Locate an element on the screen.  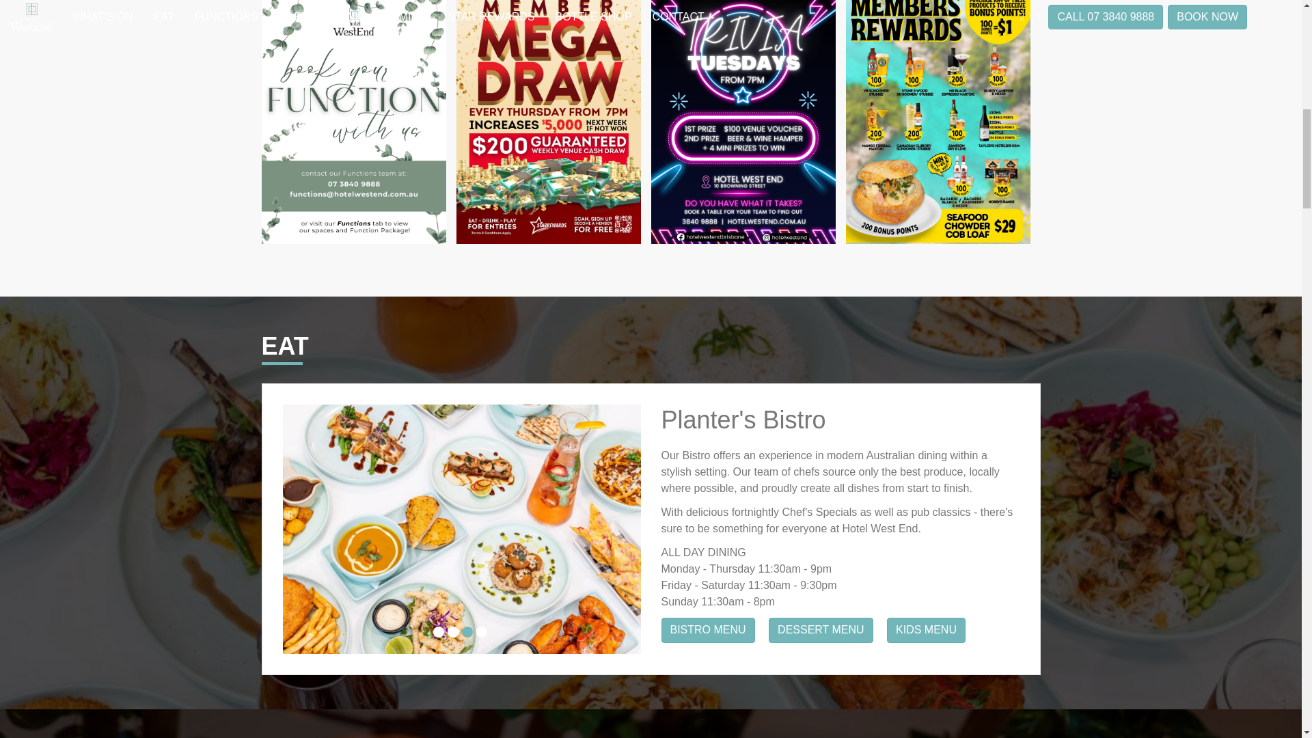
BISTRO MENU is located at coordinates (708, 630).